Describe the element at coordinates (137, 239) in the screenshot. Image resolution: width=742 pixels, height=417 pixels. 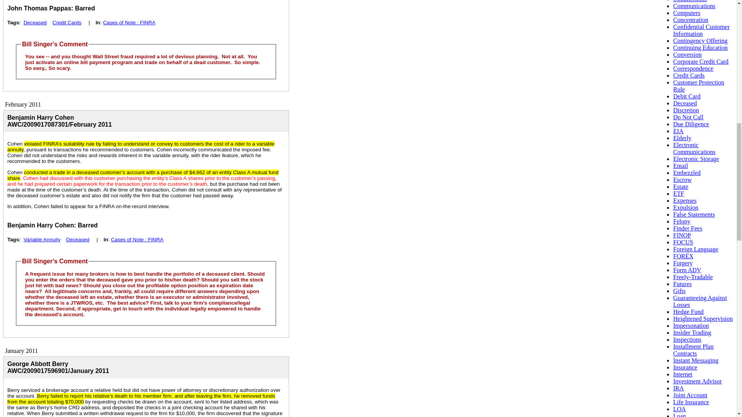
I see `Cases of Note : FINRA` at that location.